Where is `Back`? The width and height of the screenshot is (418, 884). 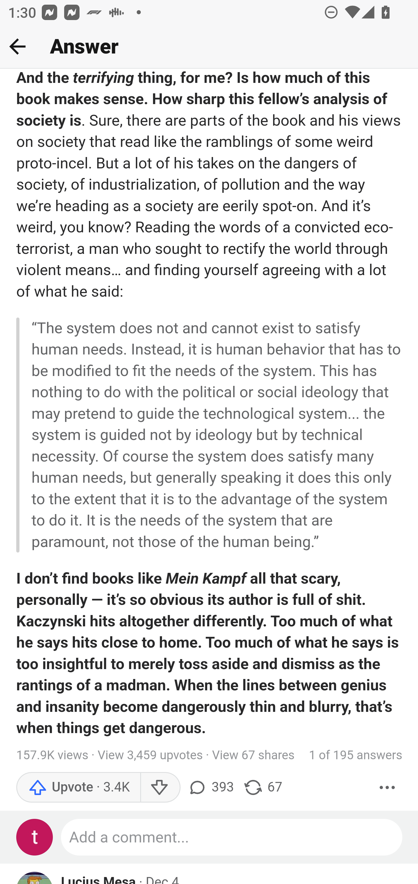
Back is located at coordinates (17, 46).